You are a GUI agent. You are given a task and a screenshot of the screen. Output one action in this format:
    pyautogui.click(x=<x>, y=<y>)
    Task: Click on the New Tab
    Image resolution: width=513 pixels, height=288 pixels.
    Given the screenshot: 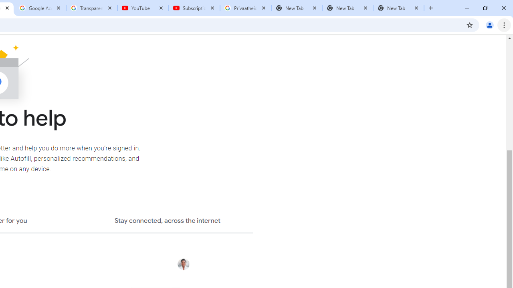 What is the action you would take?
    pyautogui.click(x=347, y=8)
    